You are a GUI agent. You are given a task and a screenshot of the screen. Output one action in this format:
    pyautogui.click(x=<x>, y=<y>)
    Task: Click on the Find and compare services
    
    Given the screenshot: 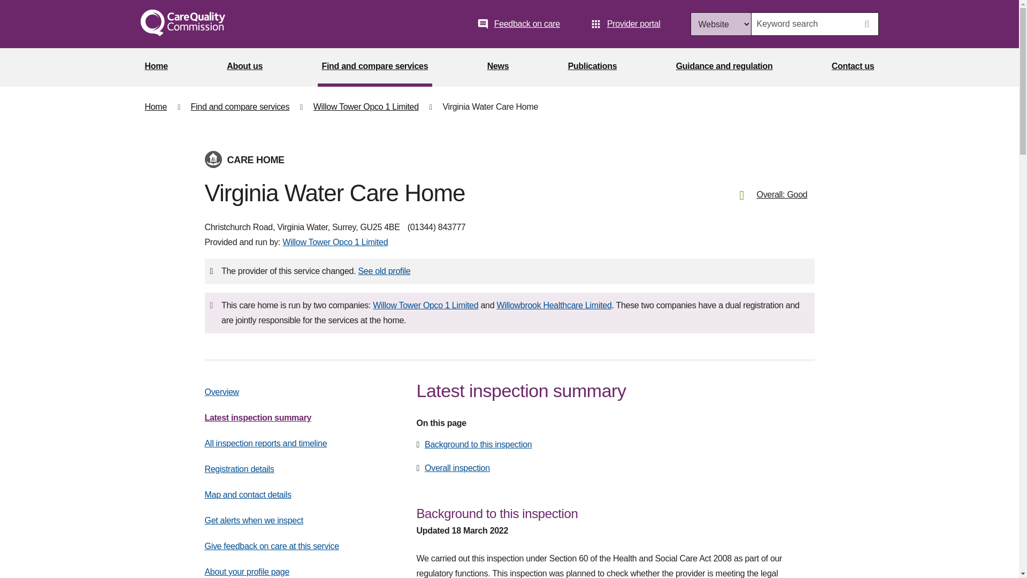 What is the action you would take?
    pyautogui.click(x=374, y=67)
    